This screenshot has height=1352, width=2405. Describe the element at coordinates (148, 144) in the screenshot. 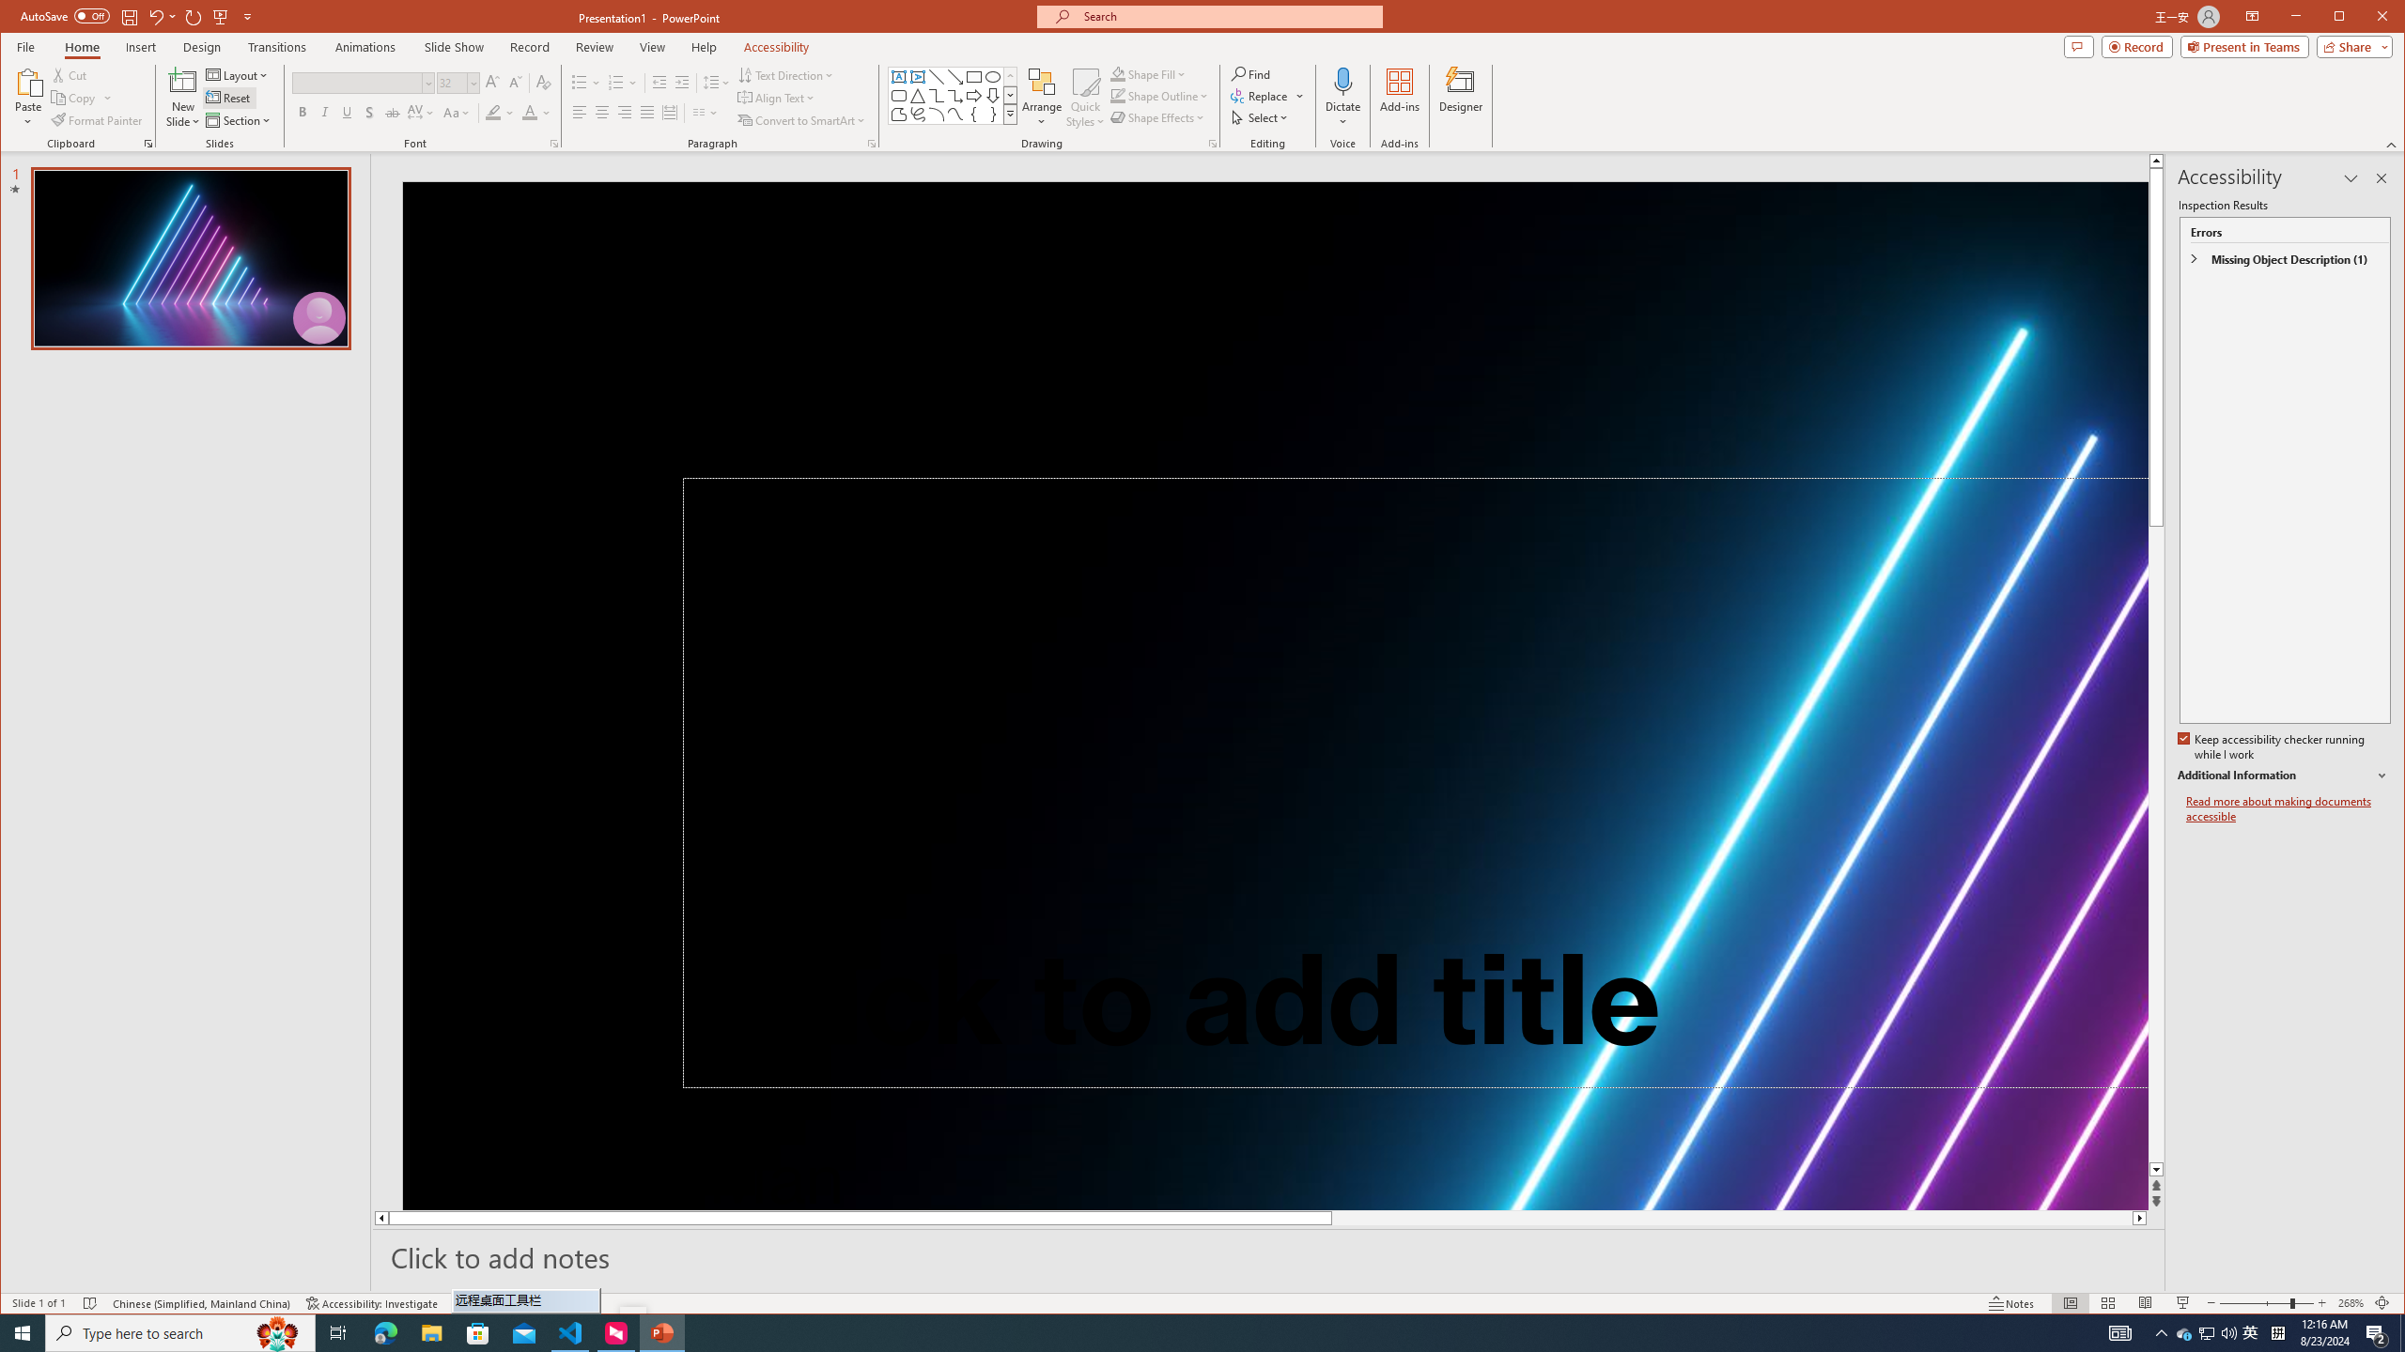

I see `Office Clipboard...` at that location.